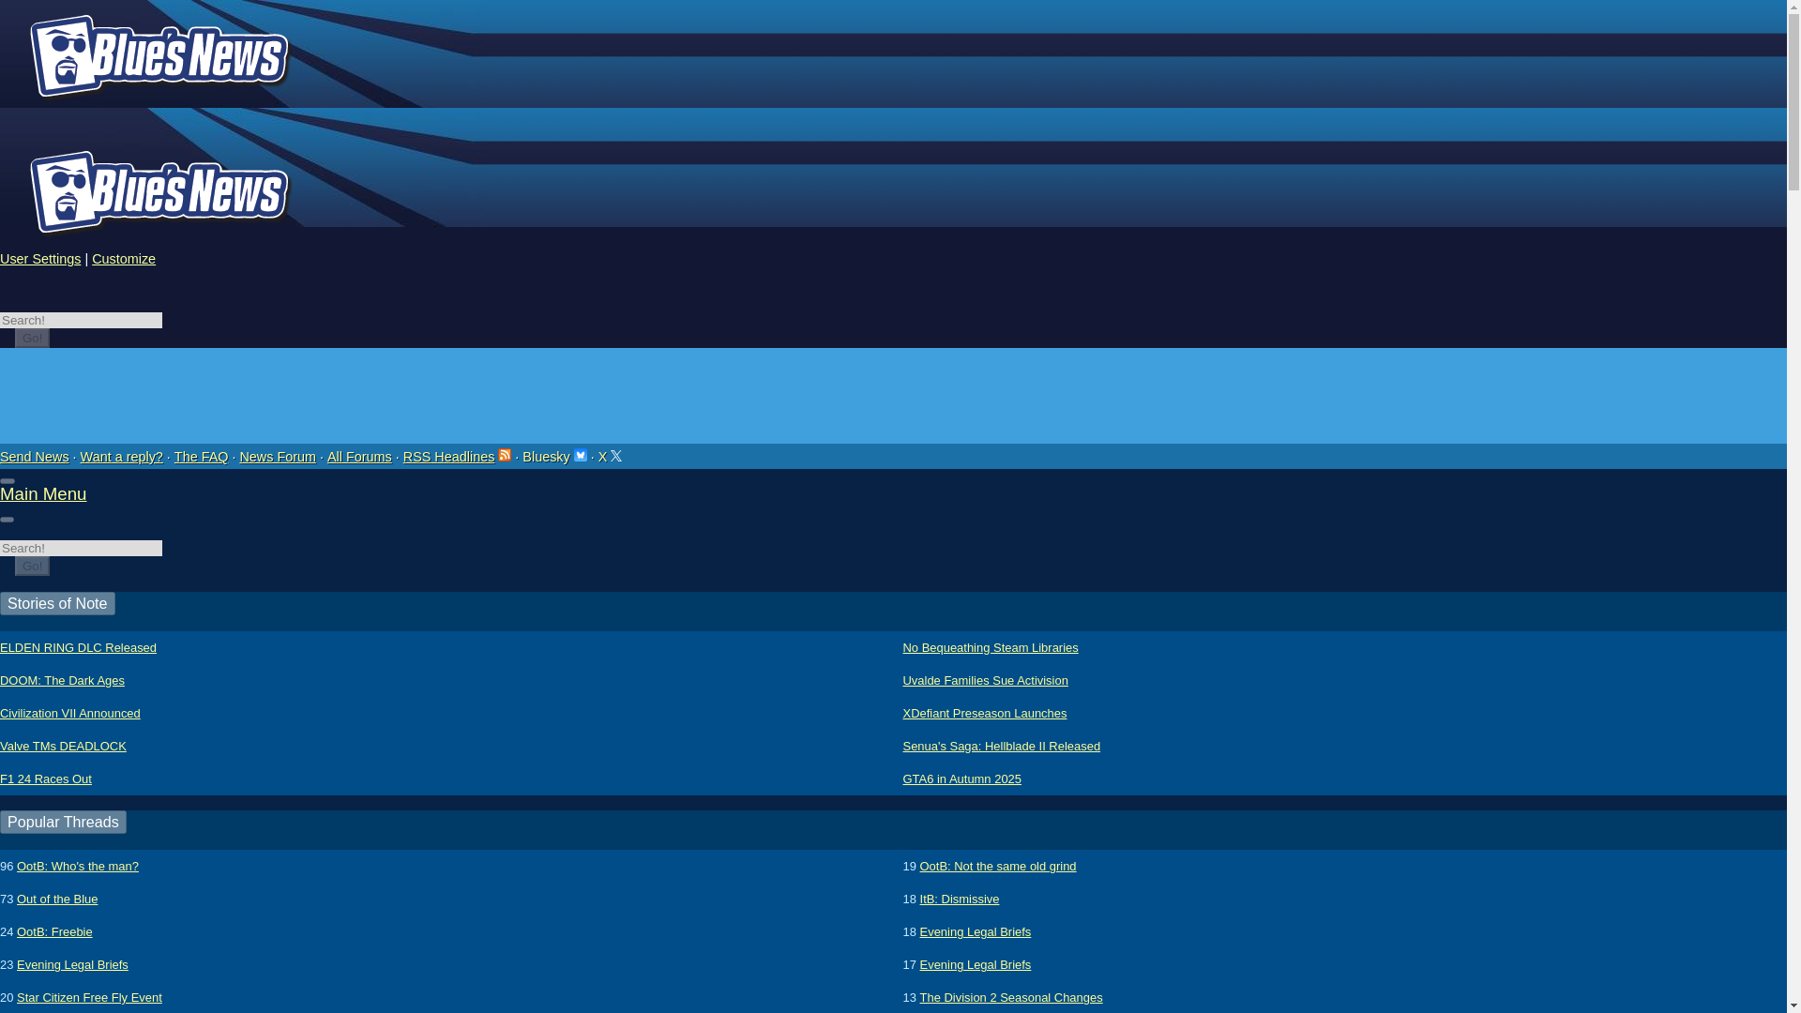 The image size is (1801, 1013). Describe the element at coordinates (960, 899) in the screenshot. I see `ItB: Dismissive` at that location.